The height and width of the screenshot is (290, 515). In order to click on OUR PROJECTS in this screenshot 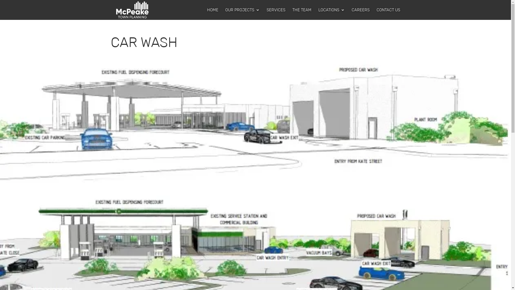, I will do `click(242, 14)`.